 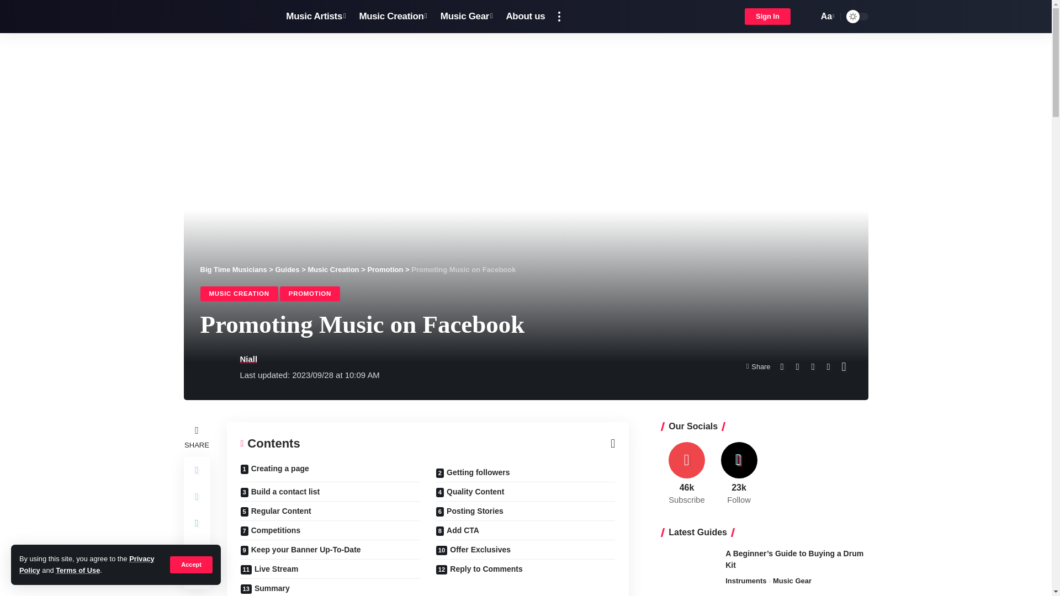 What do you see at coordinates (225, 17) in the screenshot?
I see `Big Time Musicians` at bounding box center [225, 17].